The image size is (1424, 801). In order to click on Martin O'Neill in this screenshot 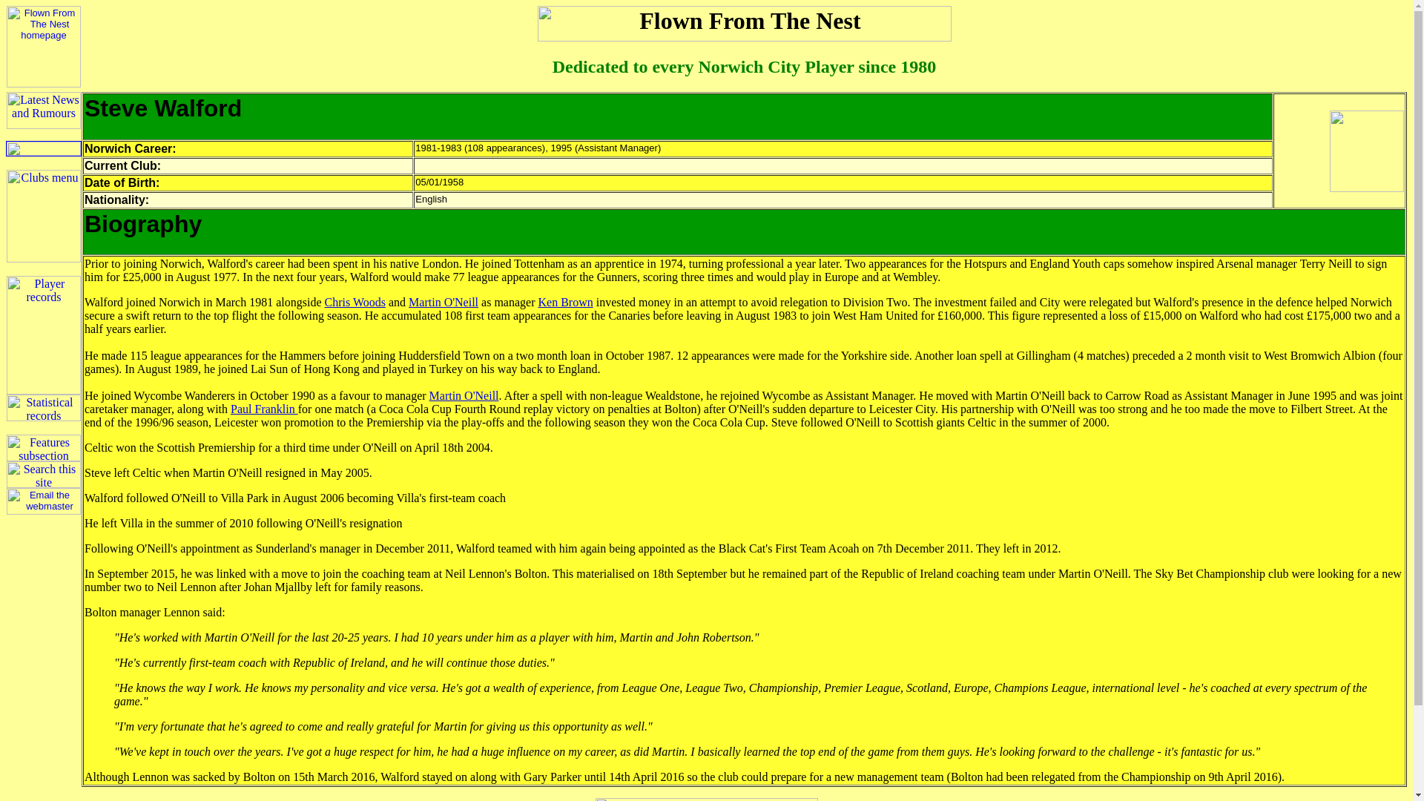, I will do `click(444, 301)`.